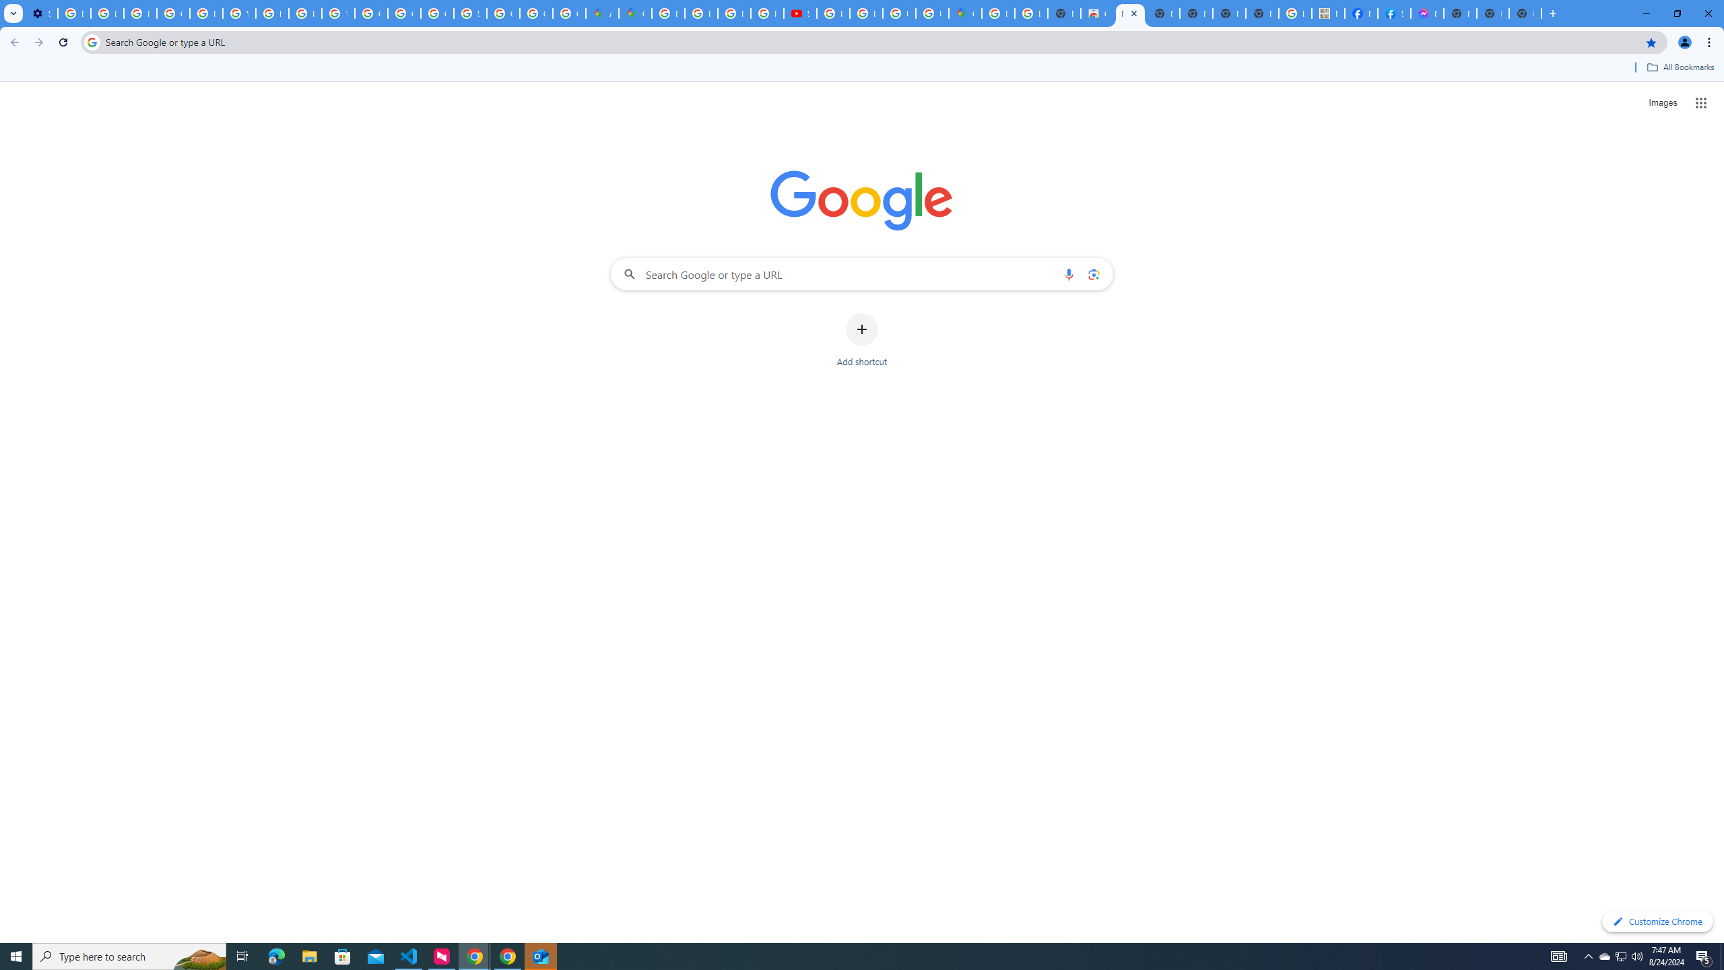 The width and height of the screenshot is (1724, 970). Describe the element at coordinates (1097, 13) in the screenshot. I see `Chrome Web Store` at that location.